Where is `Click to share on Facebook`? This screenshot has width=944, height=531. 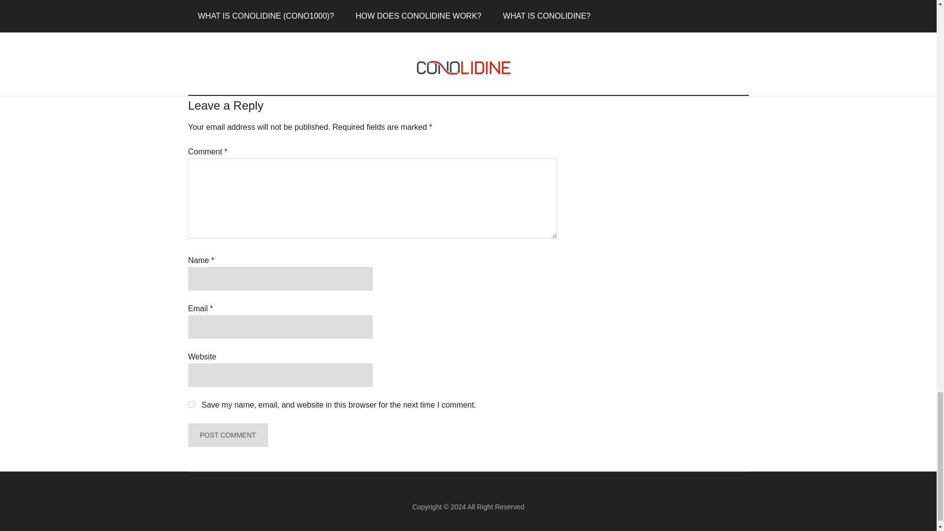 Click to share on Facebook is located at coordinates (215, 13).